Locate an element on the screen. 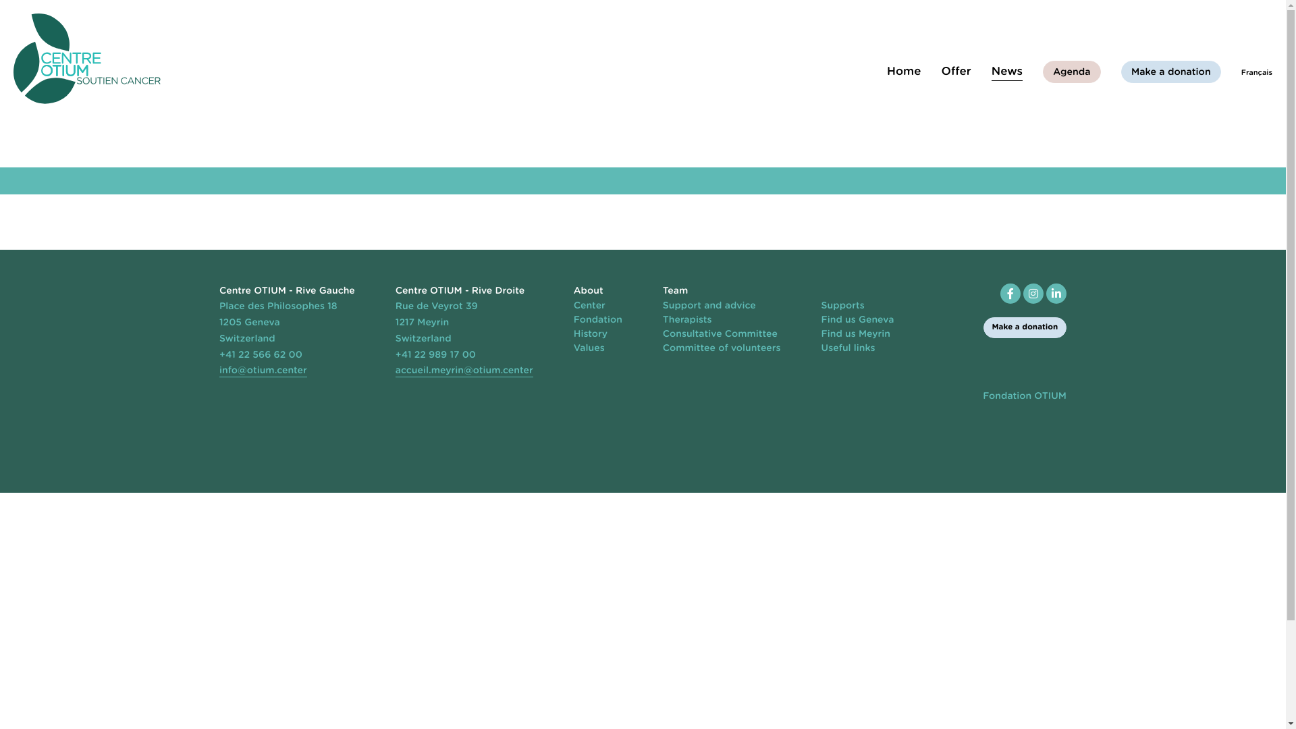 The image size is (1296, 729). Useful links is located at coordinates (848, 348).